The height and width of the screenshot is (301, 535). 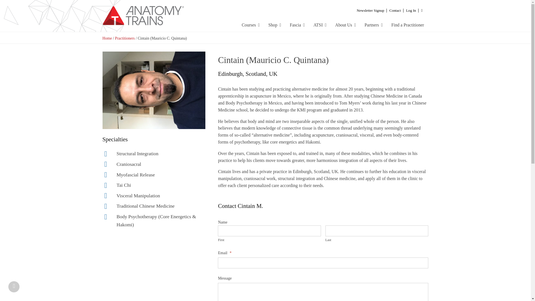 What do you see at coordinates (395, 10) in the screenshot?
I see `Contact Us` at bounding box center [395, 10].